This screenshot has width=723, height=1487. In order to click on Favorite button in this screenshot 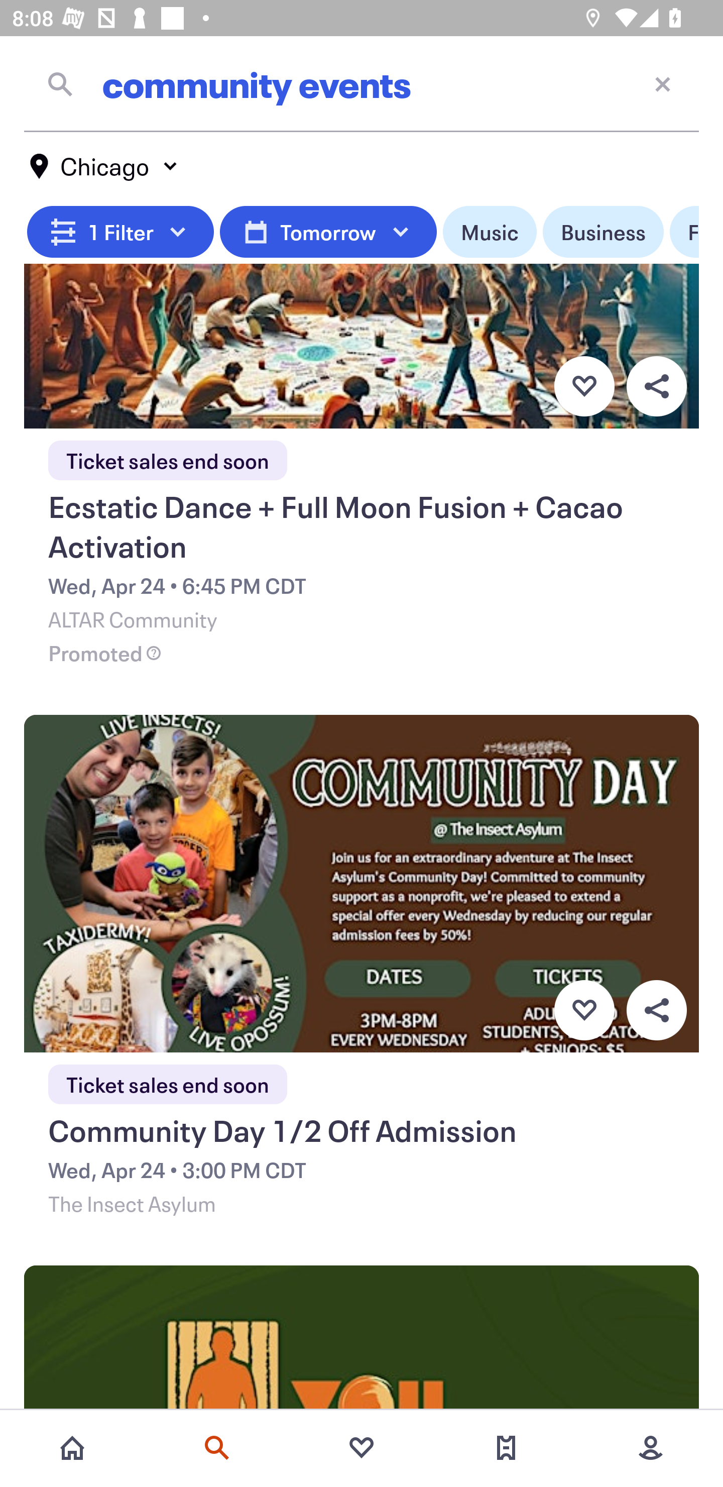, I will do `click(584, 1010)`.